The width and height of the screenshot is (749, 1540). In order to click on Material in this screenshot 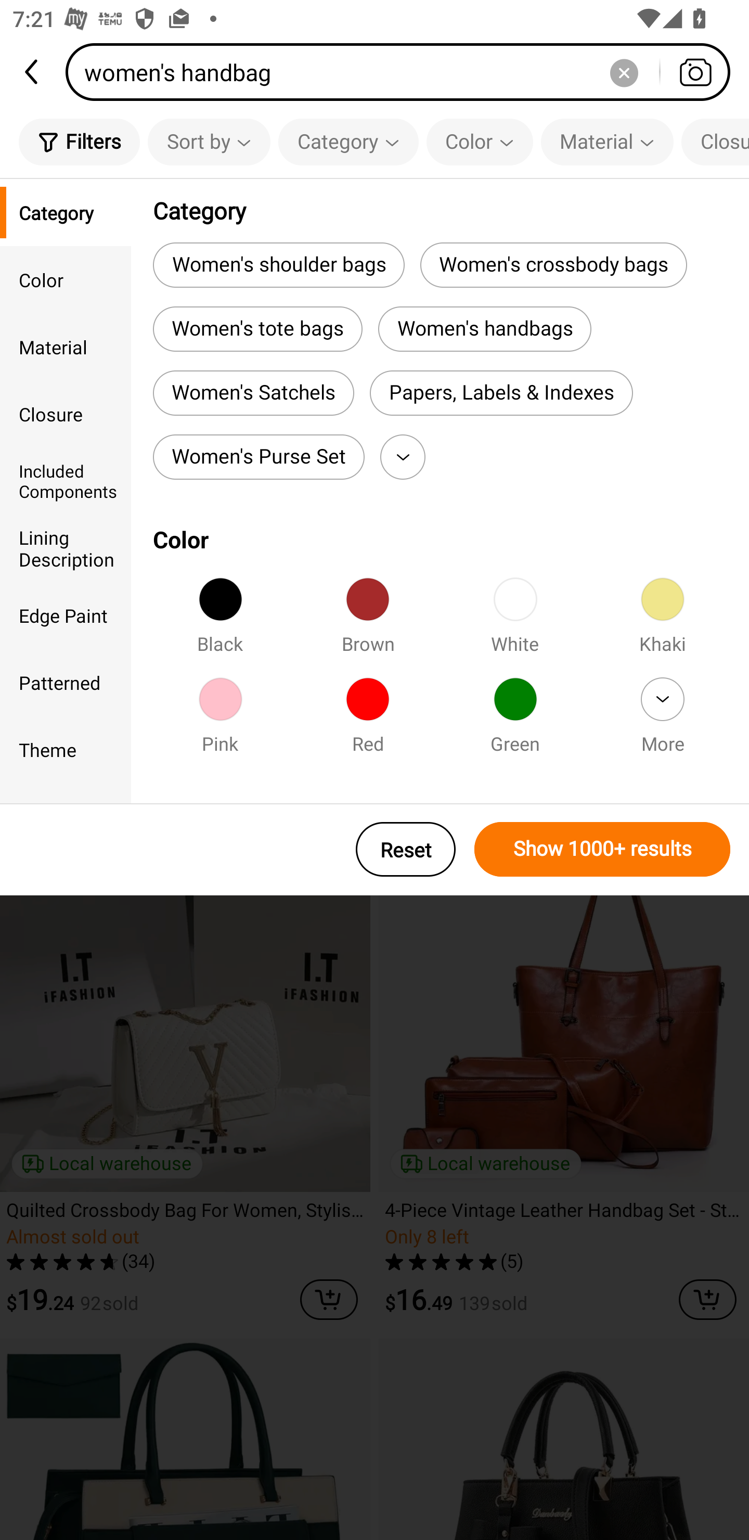, I will do `click(66, 346)`.